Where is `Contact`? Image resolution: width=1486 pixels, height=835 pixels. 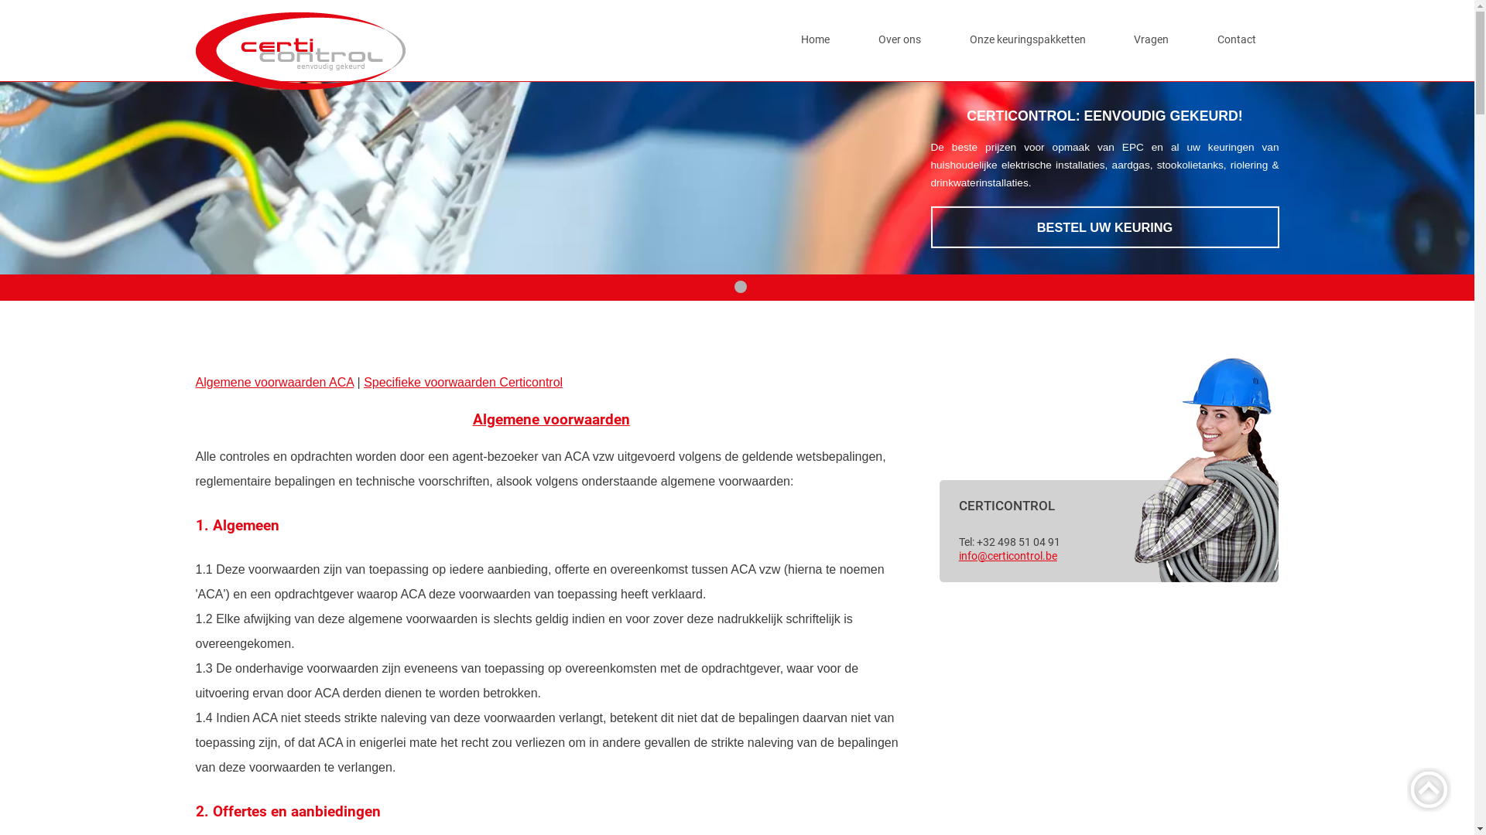 Contact is located at coordinates (1237, 40).